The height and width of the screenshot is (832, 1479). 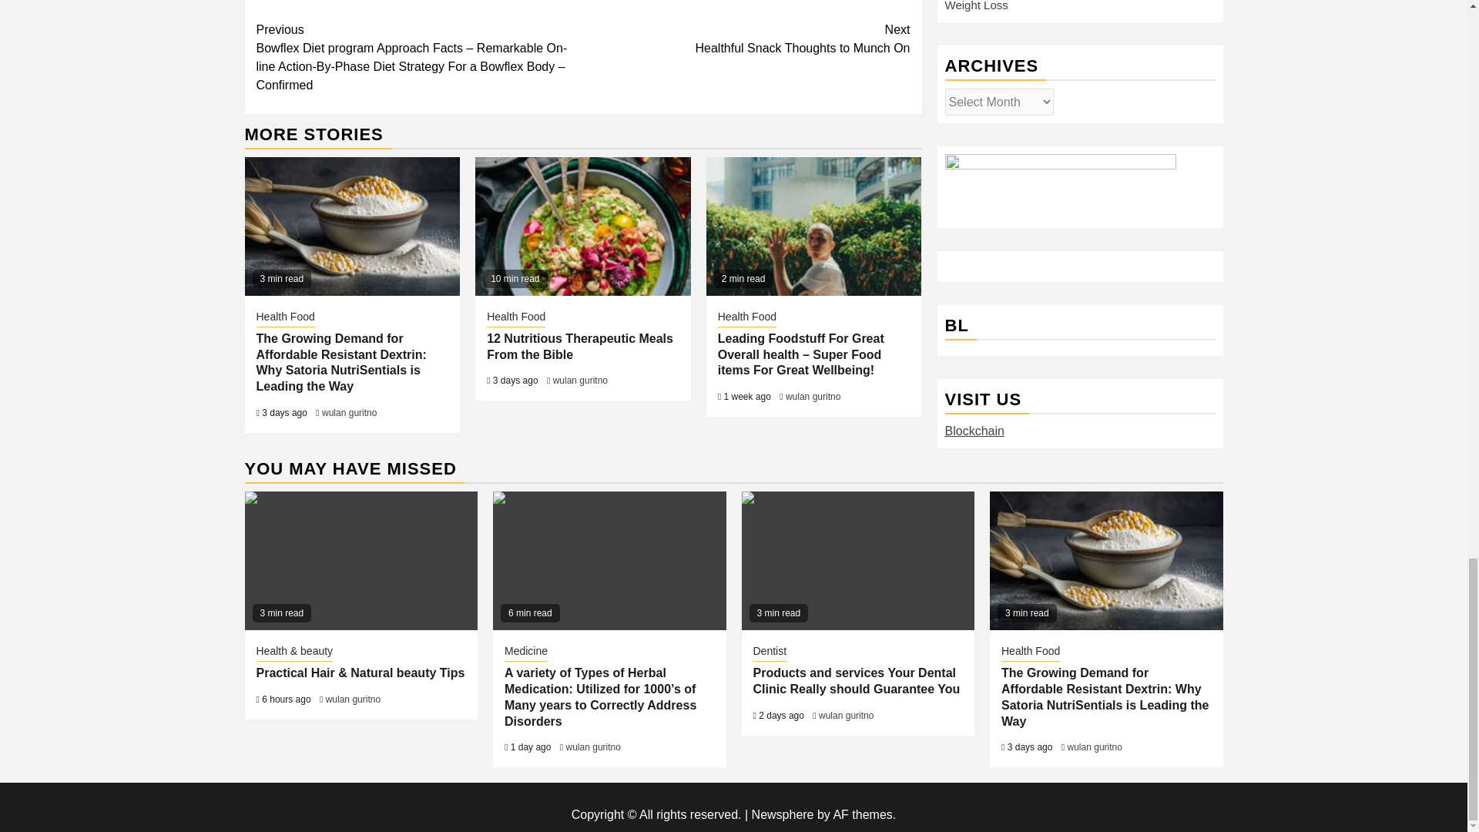 I want to click on 12 Nutritious Therapeutic Meals From the Bible, so click(x=582, y=226).